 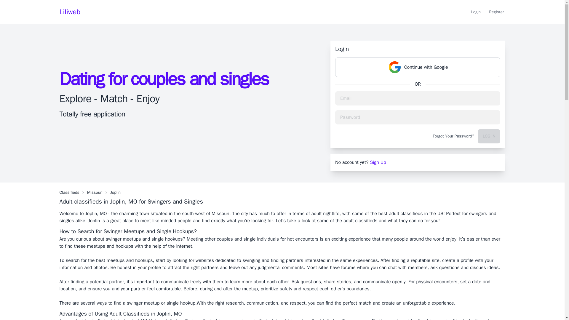 I want to click on Continue with Google, so click(x=418, y=67).